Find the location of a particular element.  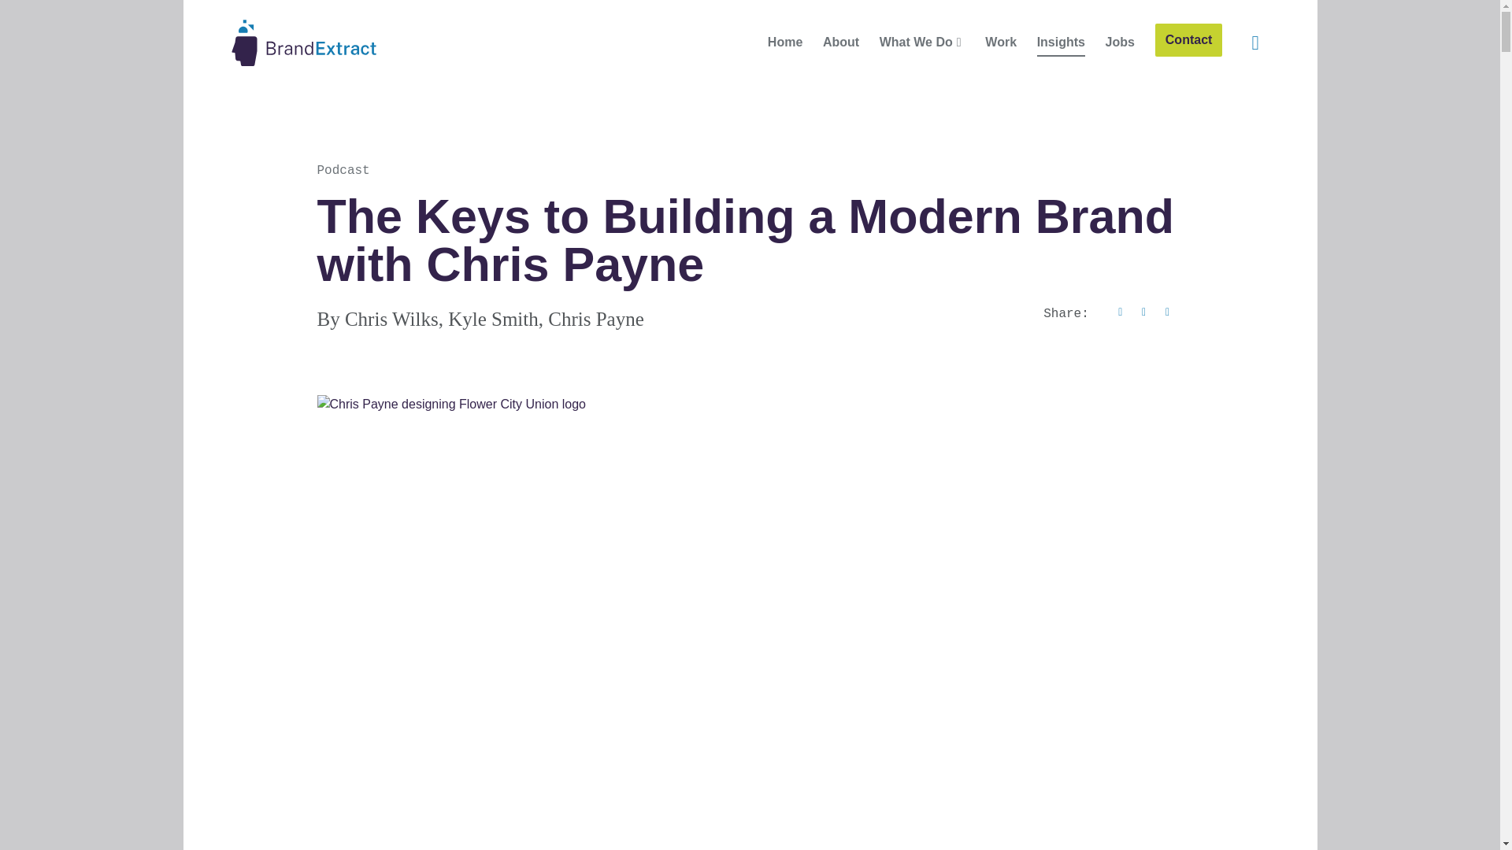

Home is located at coordinates (785, 42).